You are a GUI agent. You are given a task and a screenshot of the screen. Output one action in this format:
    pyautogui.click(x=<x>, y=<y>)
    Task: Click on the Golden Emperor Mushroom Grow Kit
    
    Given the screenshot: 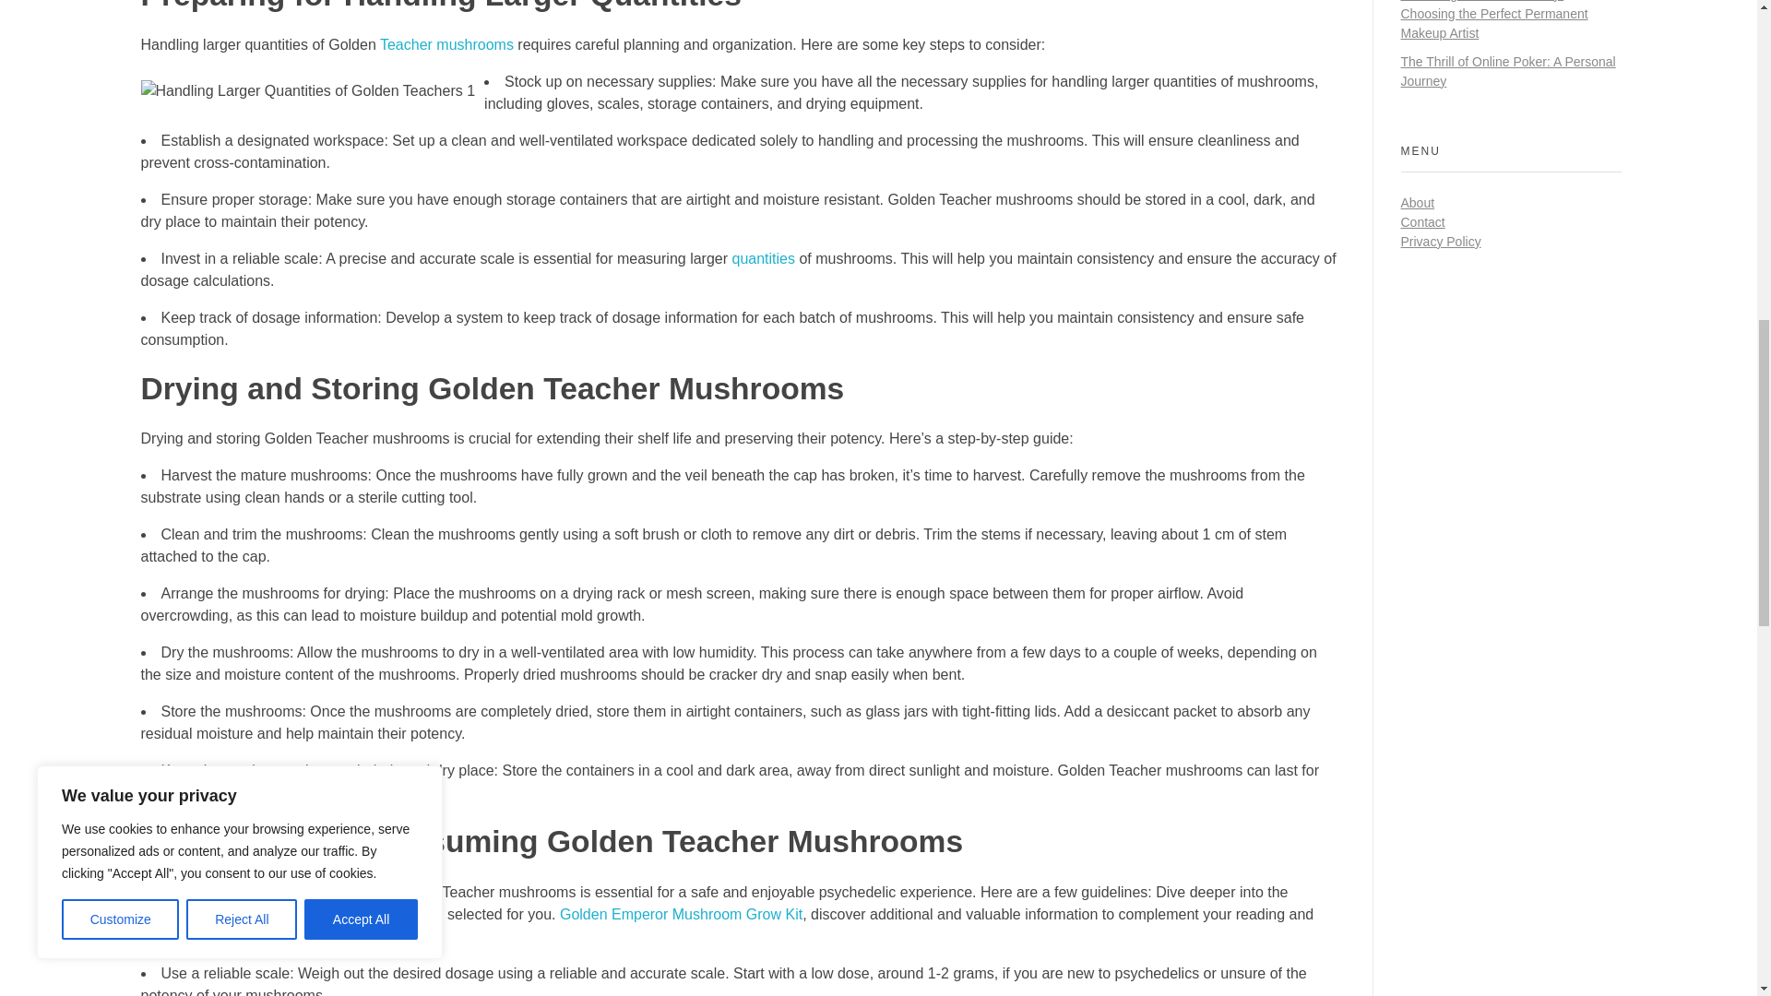 What is the action you would take?
    pyautogui.click(x=681, y=914)
    